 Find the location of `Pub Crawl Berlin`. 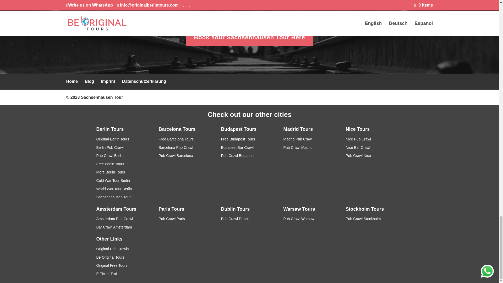

Pub Crawl Berlin is located at coordinates (110, 156).